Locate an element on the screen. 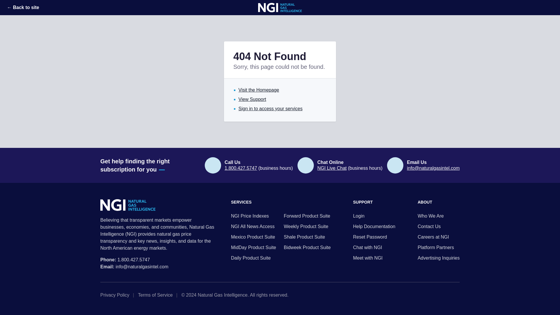  Advertising Inquiries is located at coordinates (439, 258).